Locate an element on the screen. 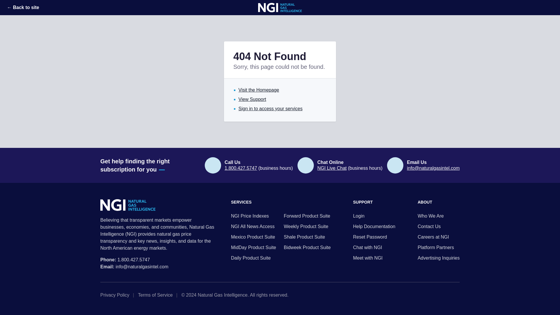  Advertising Inquiries is located at coordinates (439, 258).